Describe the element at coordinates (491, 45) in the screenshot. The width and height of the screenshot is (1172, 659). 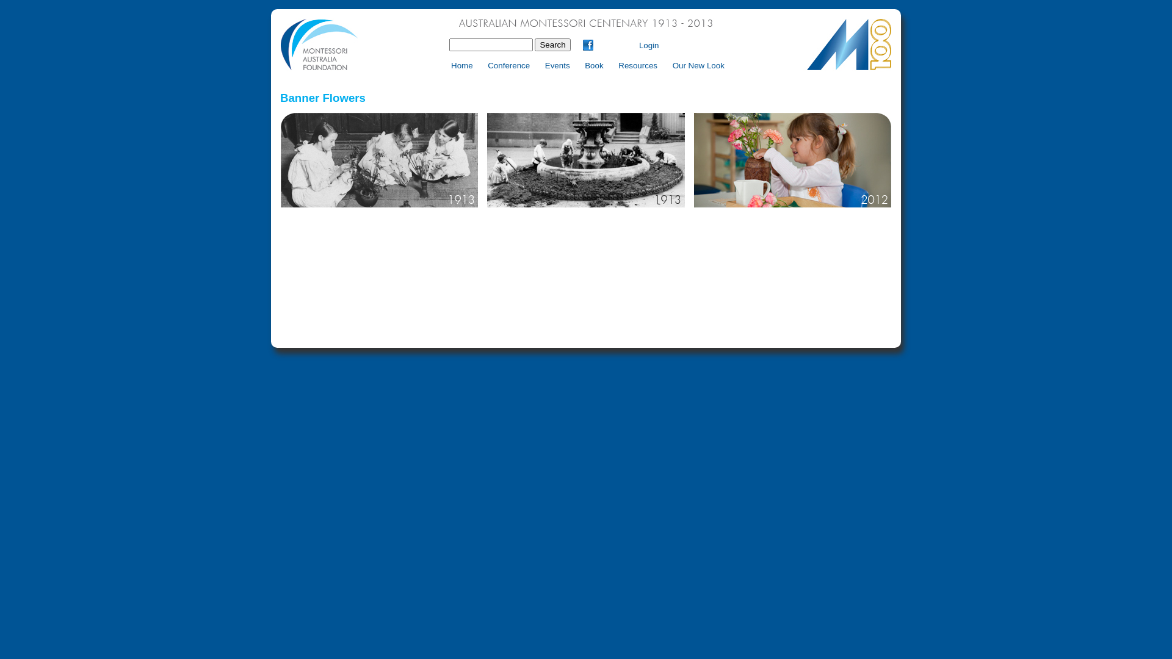
I see `Enter the terms you wish to search for.` at that location.